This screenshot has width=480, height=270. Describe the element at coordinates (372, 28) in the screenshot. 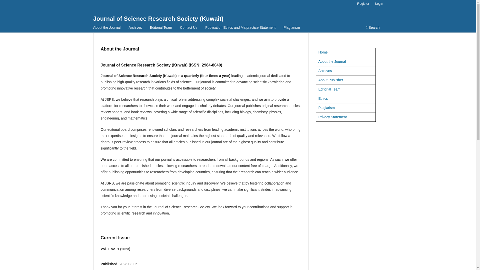

I see `Search` at that location.